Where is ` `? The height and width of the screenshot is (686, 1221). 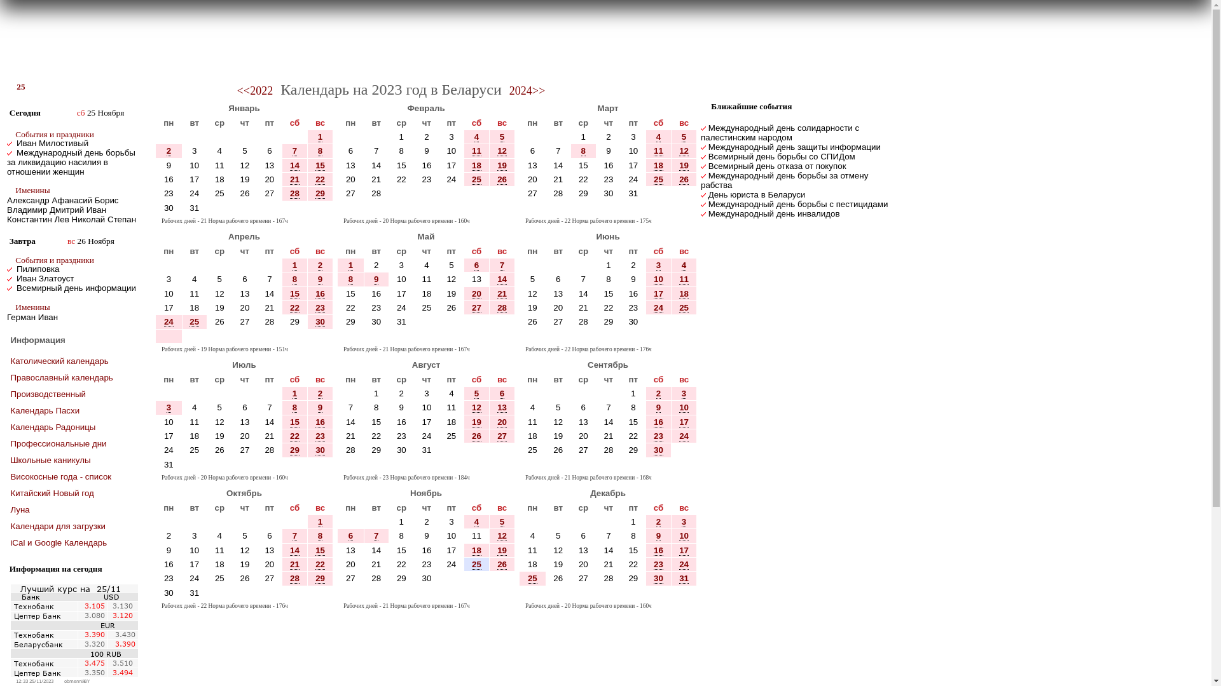   is located at coordinates (402, 465).